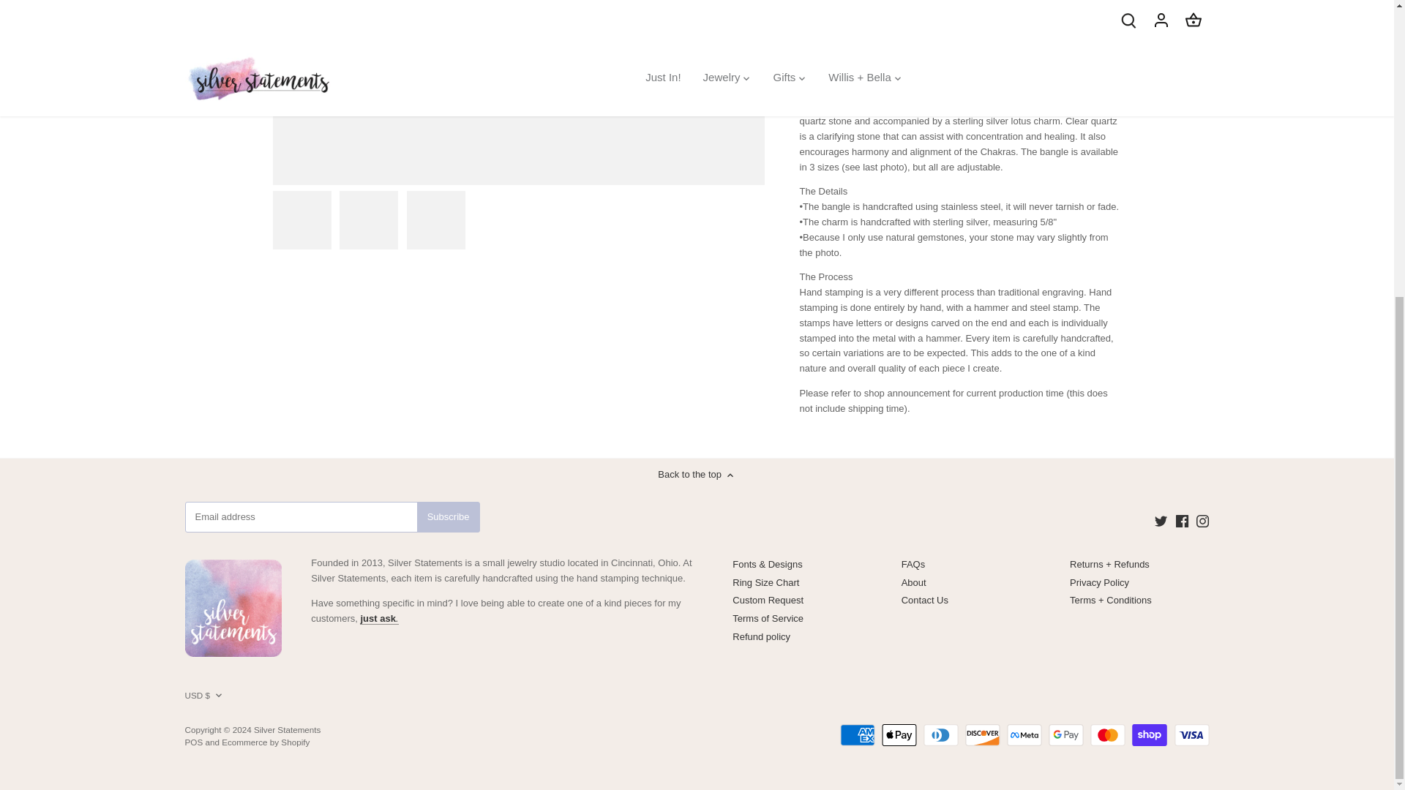  What do you see at coordinates (1183, 521) in the screenshot?
I see `Facebook` at bounding box center [1183, 521].